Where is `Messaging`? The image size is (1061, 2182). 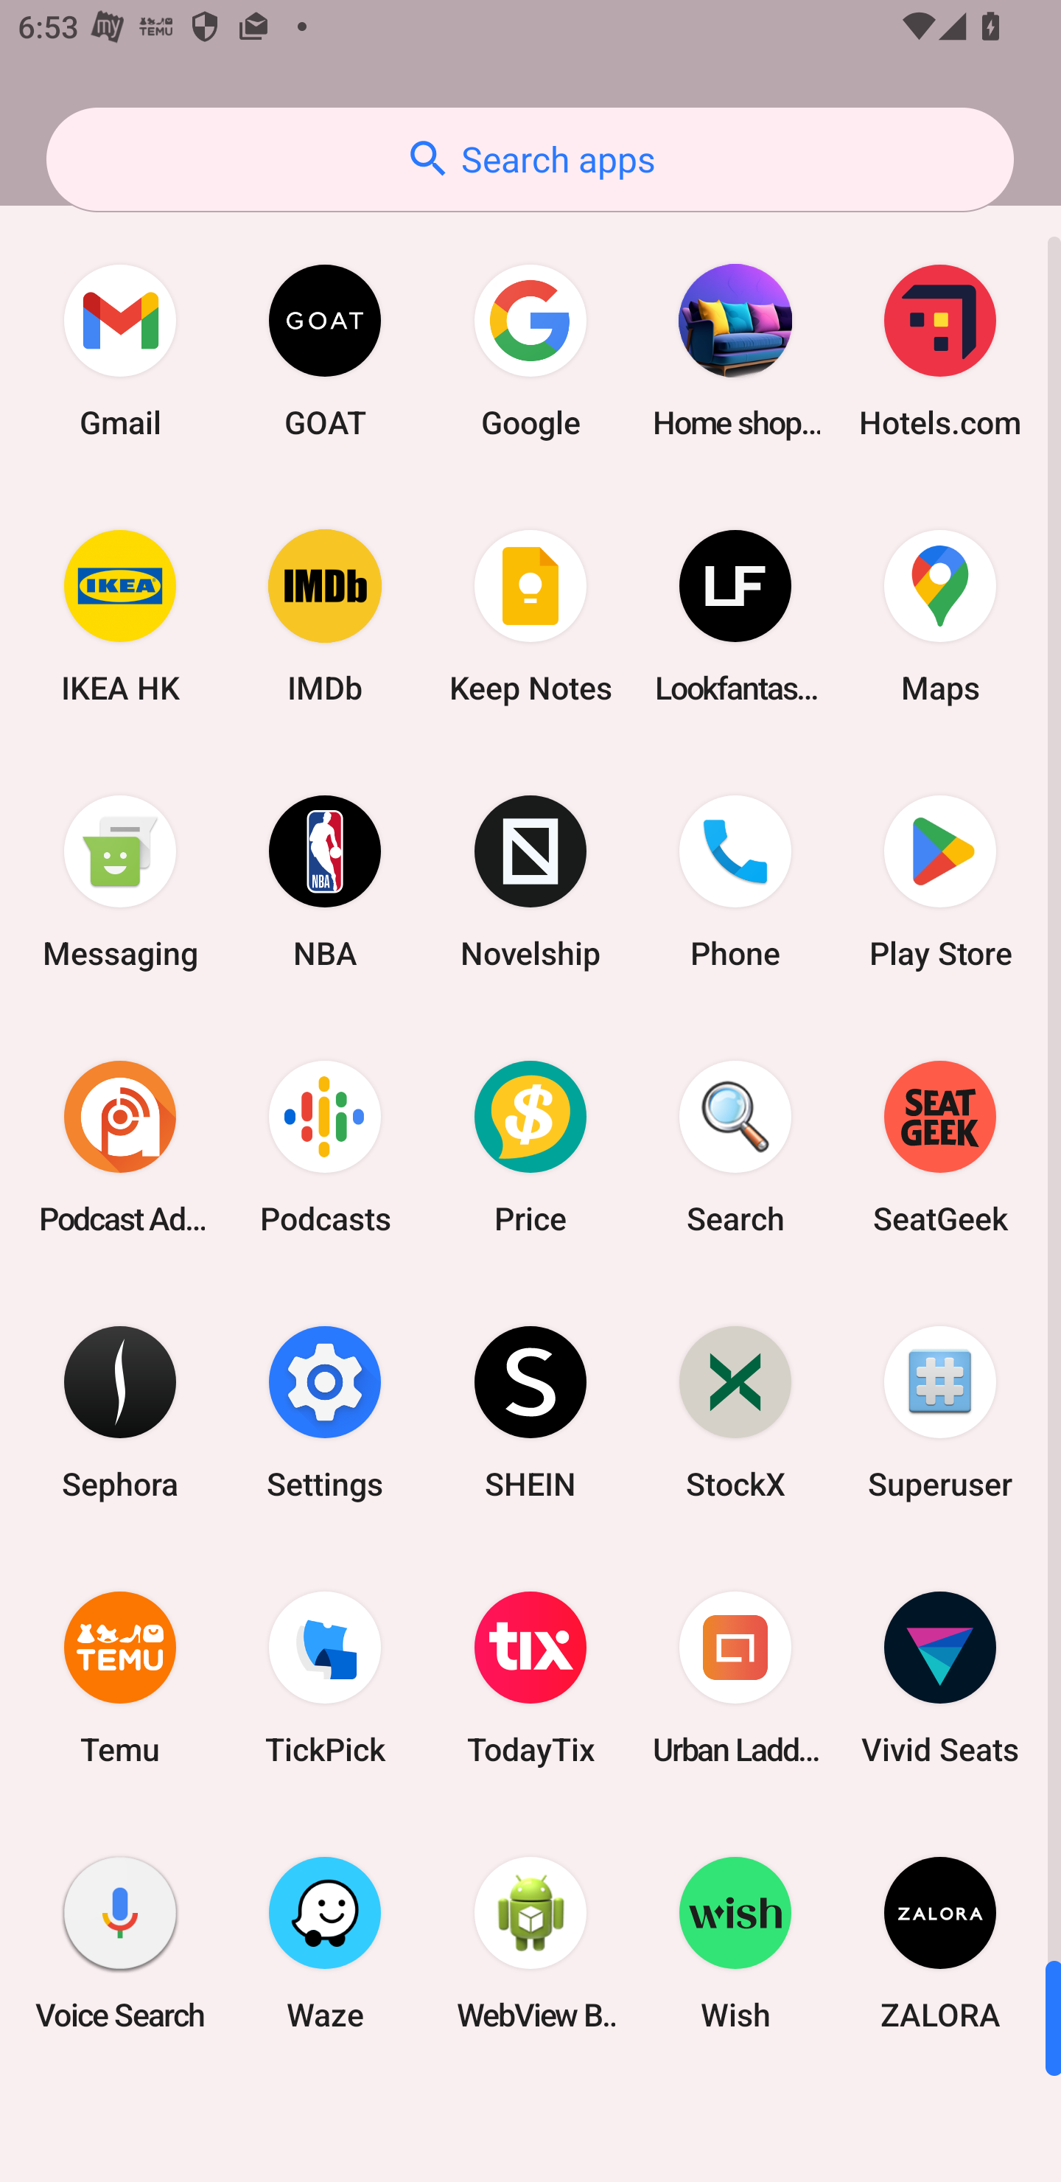 Messaging is located at coordinates (120, 882).